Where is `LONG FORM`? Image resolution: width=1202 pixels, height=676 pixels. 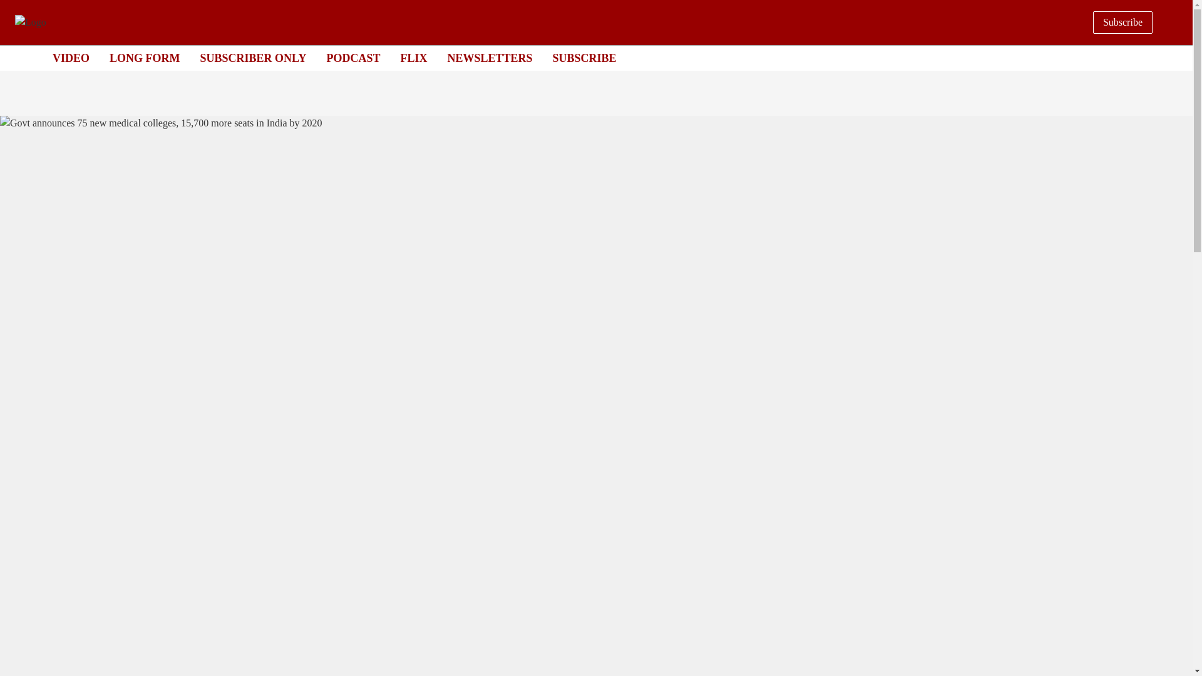
LONG FORM is located at coordinates (145, 58).